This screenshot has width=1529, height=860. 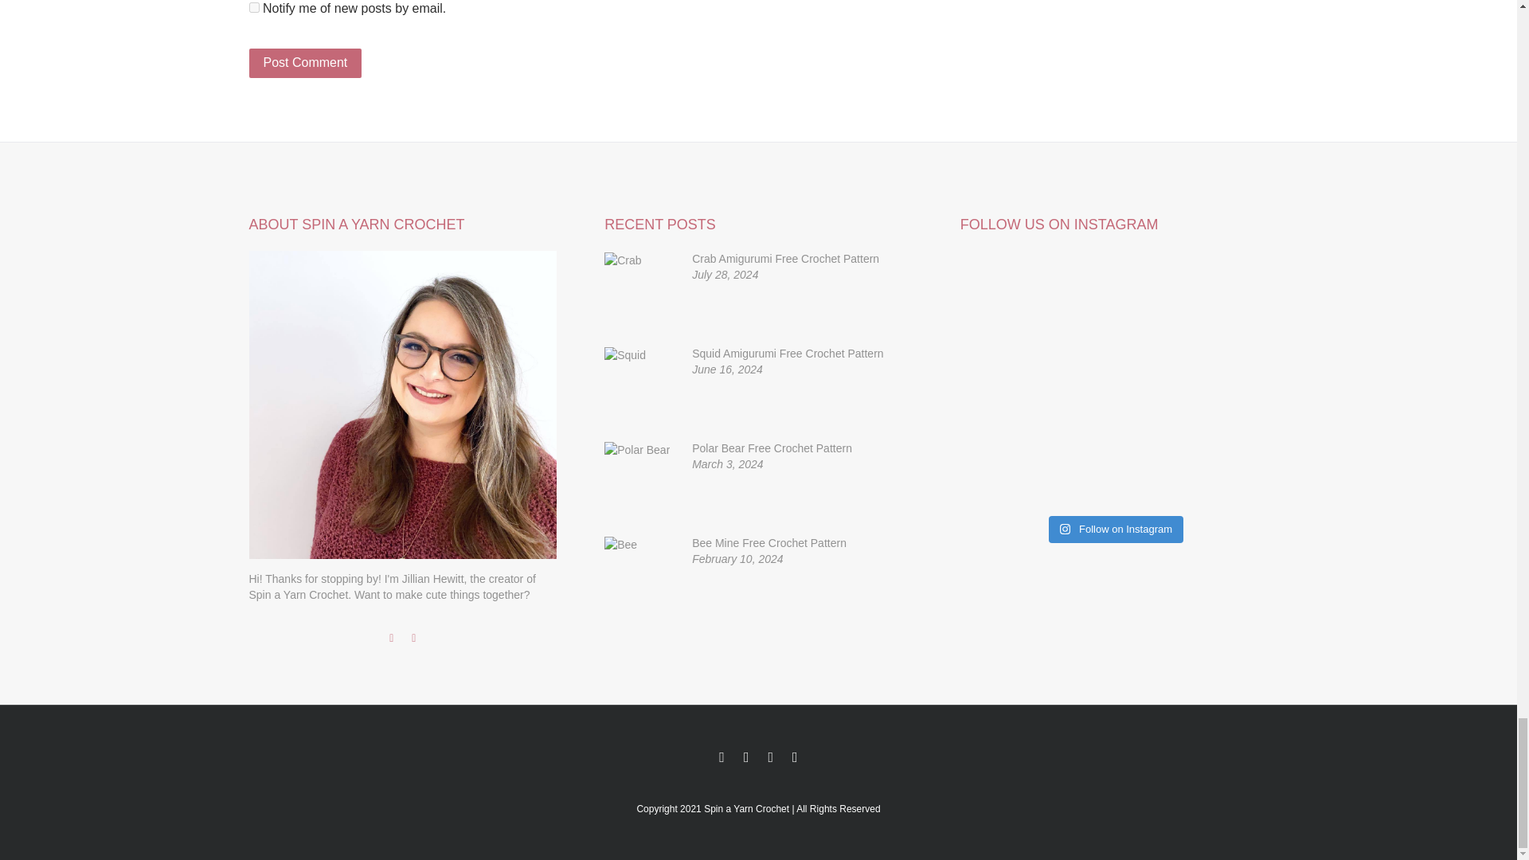 I want to click on subscribe, so click(x=253, y=8).